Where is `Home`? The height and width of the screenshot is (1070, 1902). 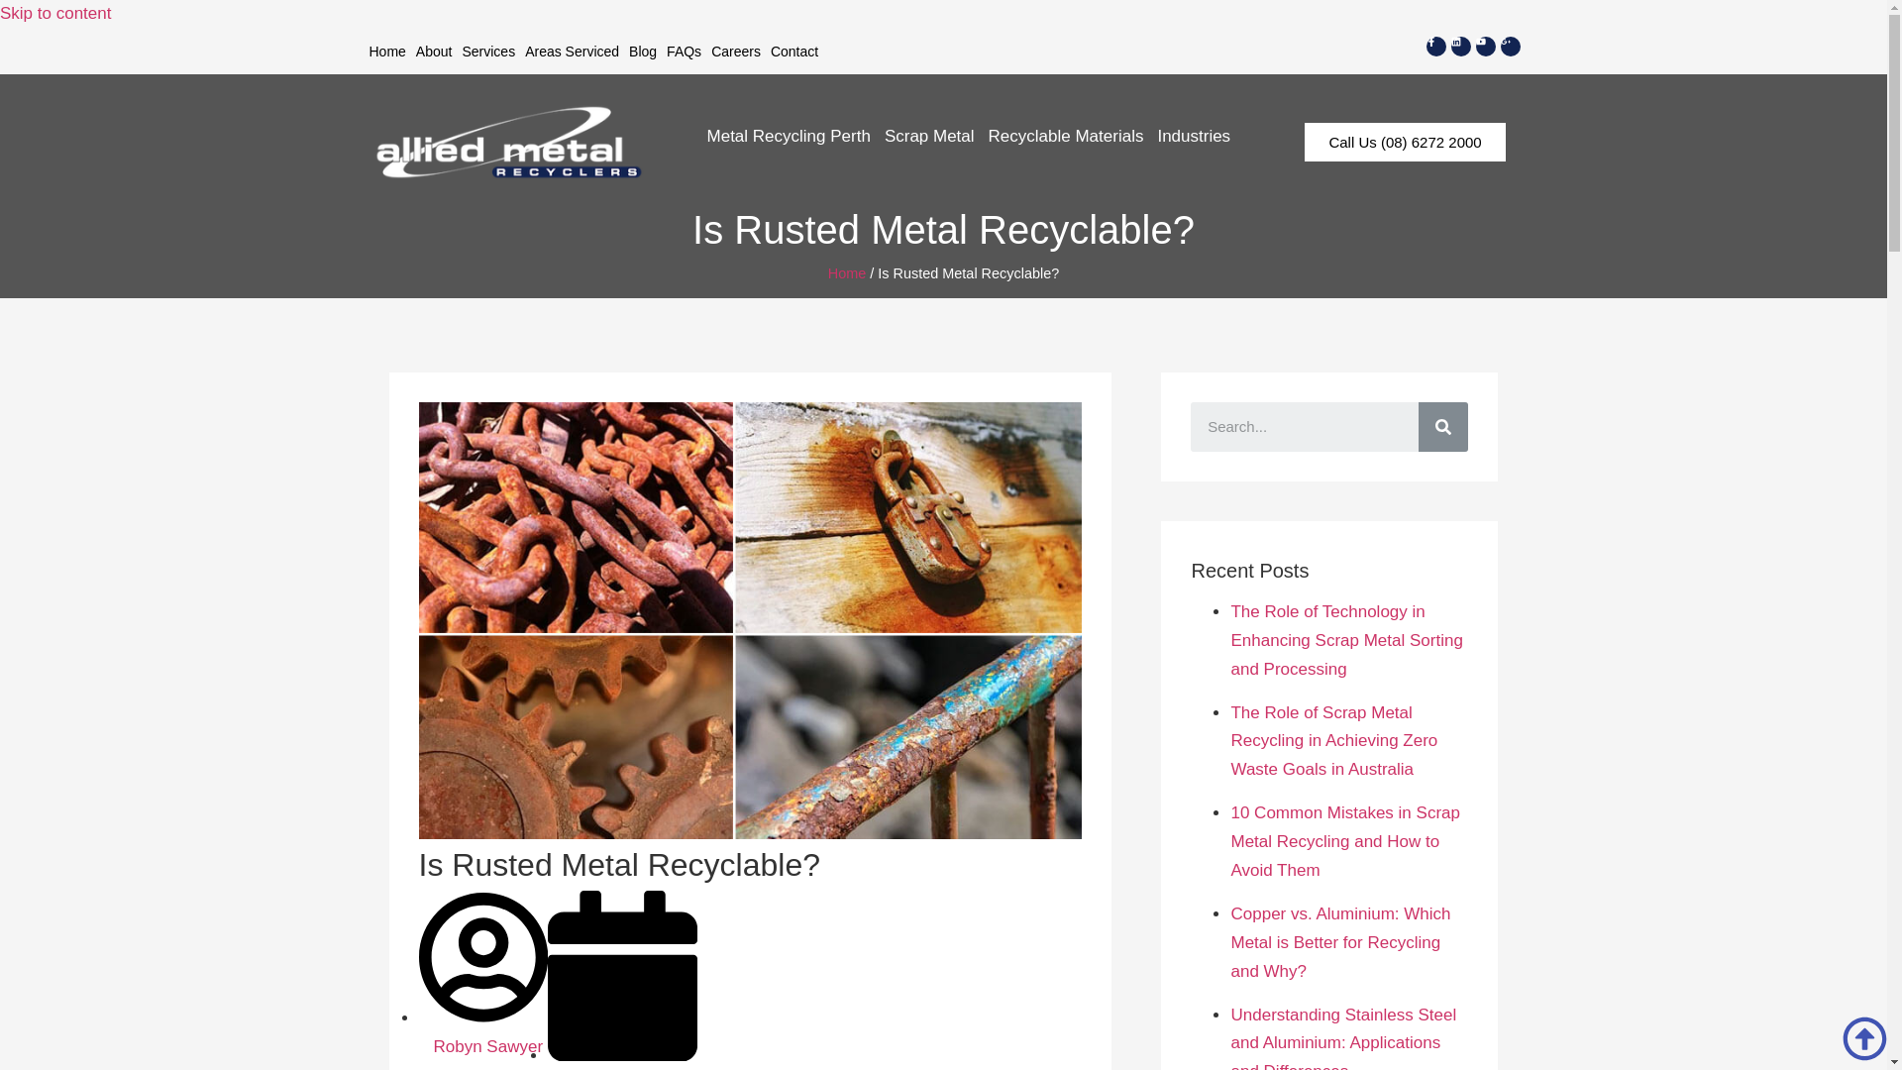 Home is located at coordinates (387, 52).